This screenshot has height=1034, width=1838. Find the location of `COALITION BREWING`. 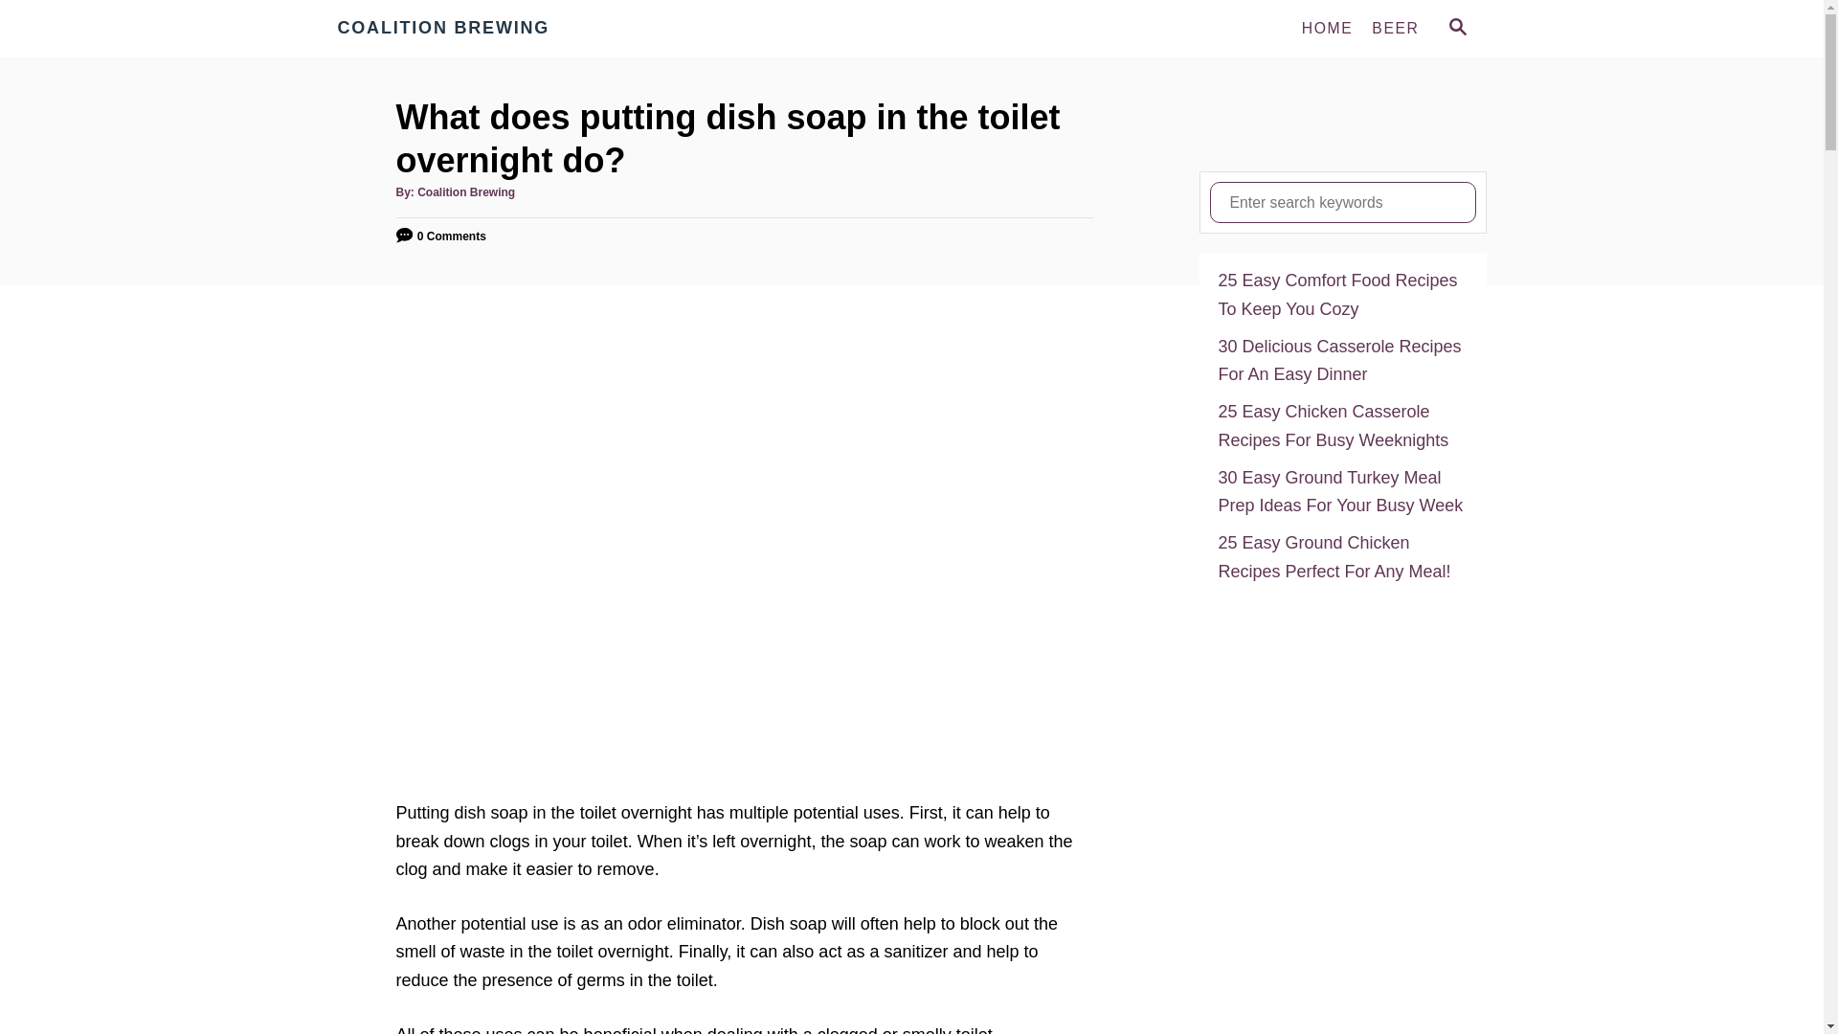

COALITION BREWING is located at coordinates (509, 29).